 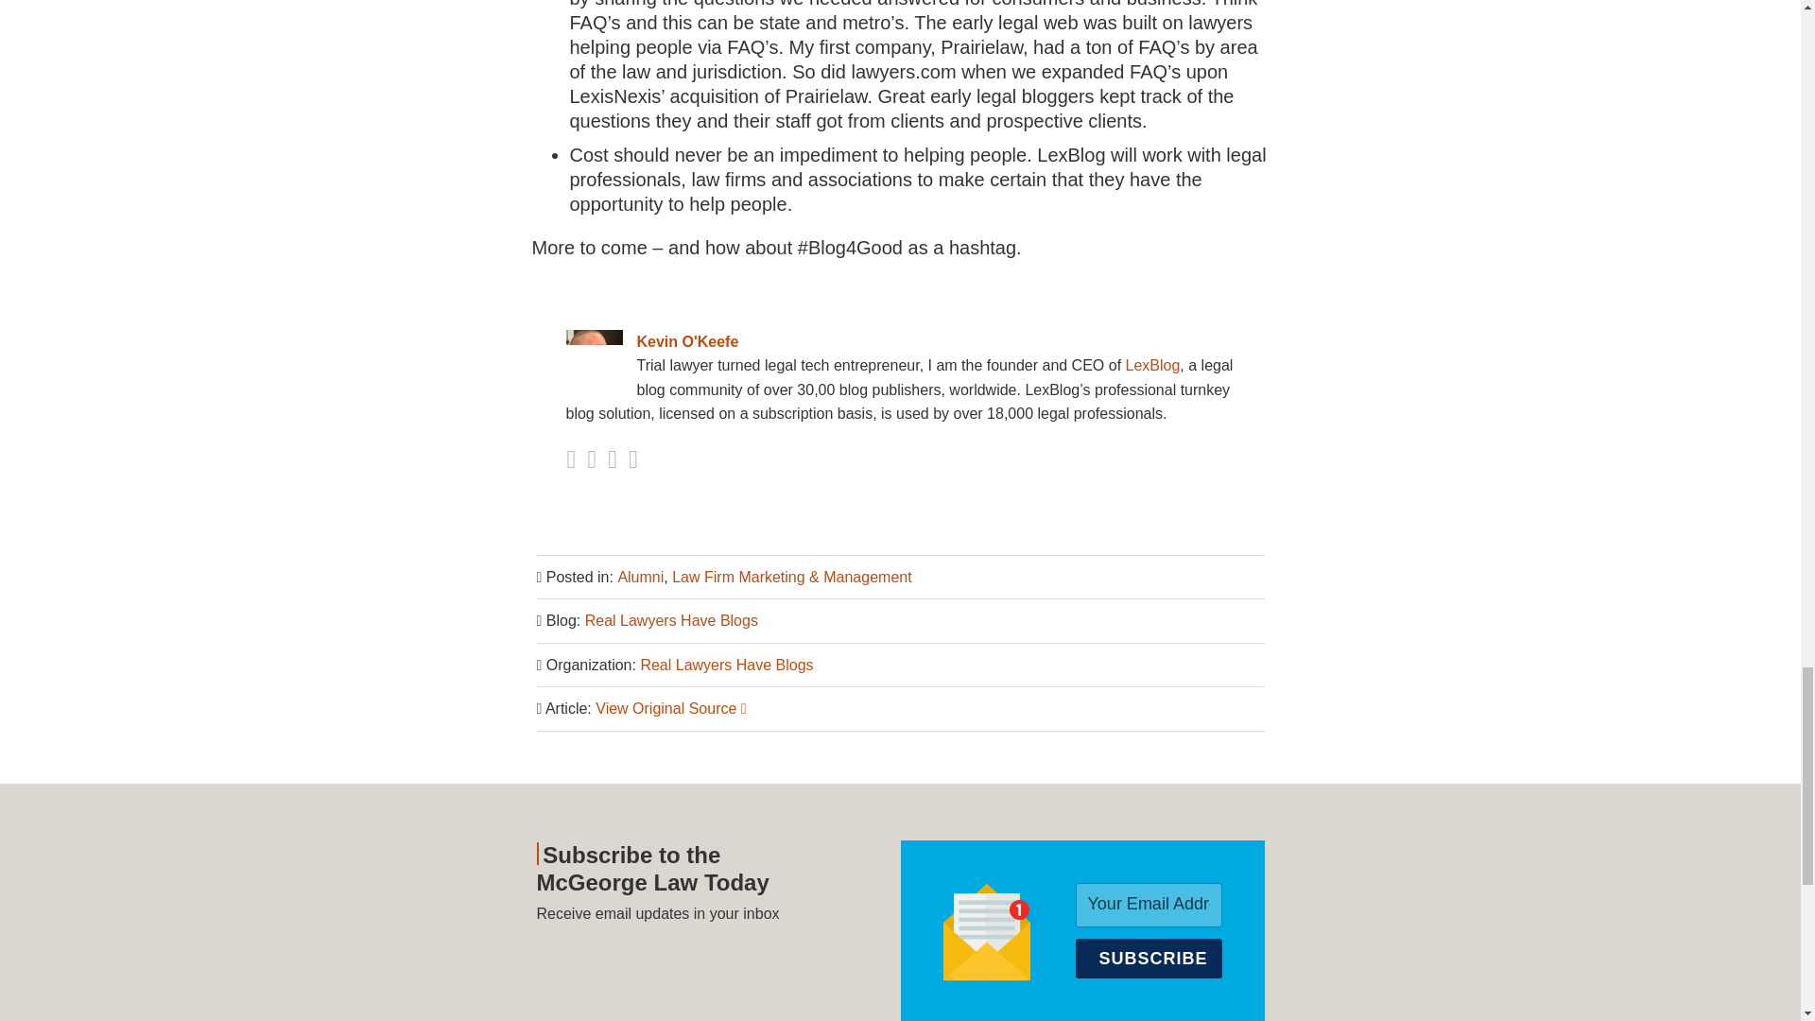 I want to click on Kevin O'Keefe, so click(x=899, y=341).